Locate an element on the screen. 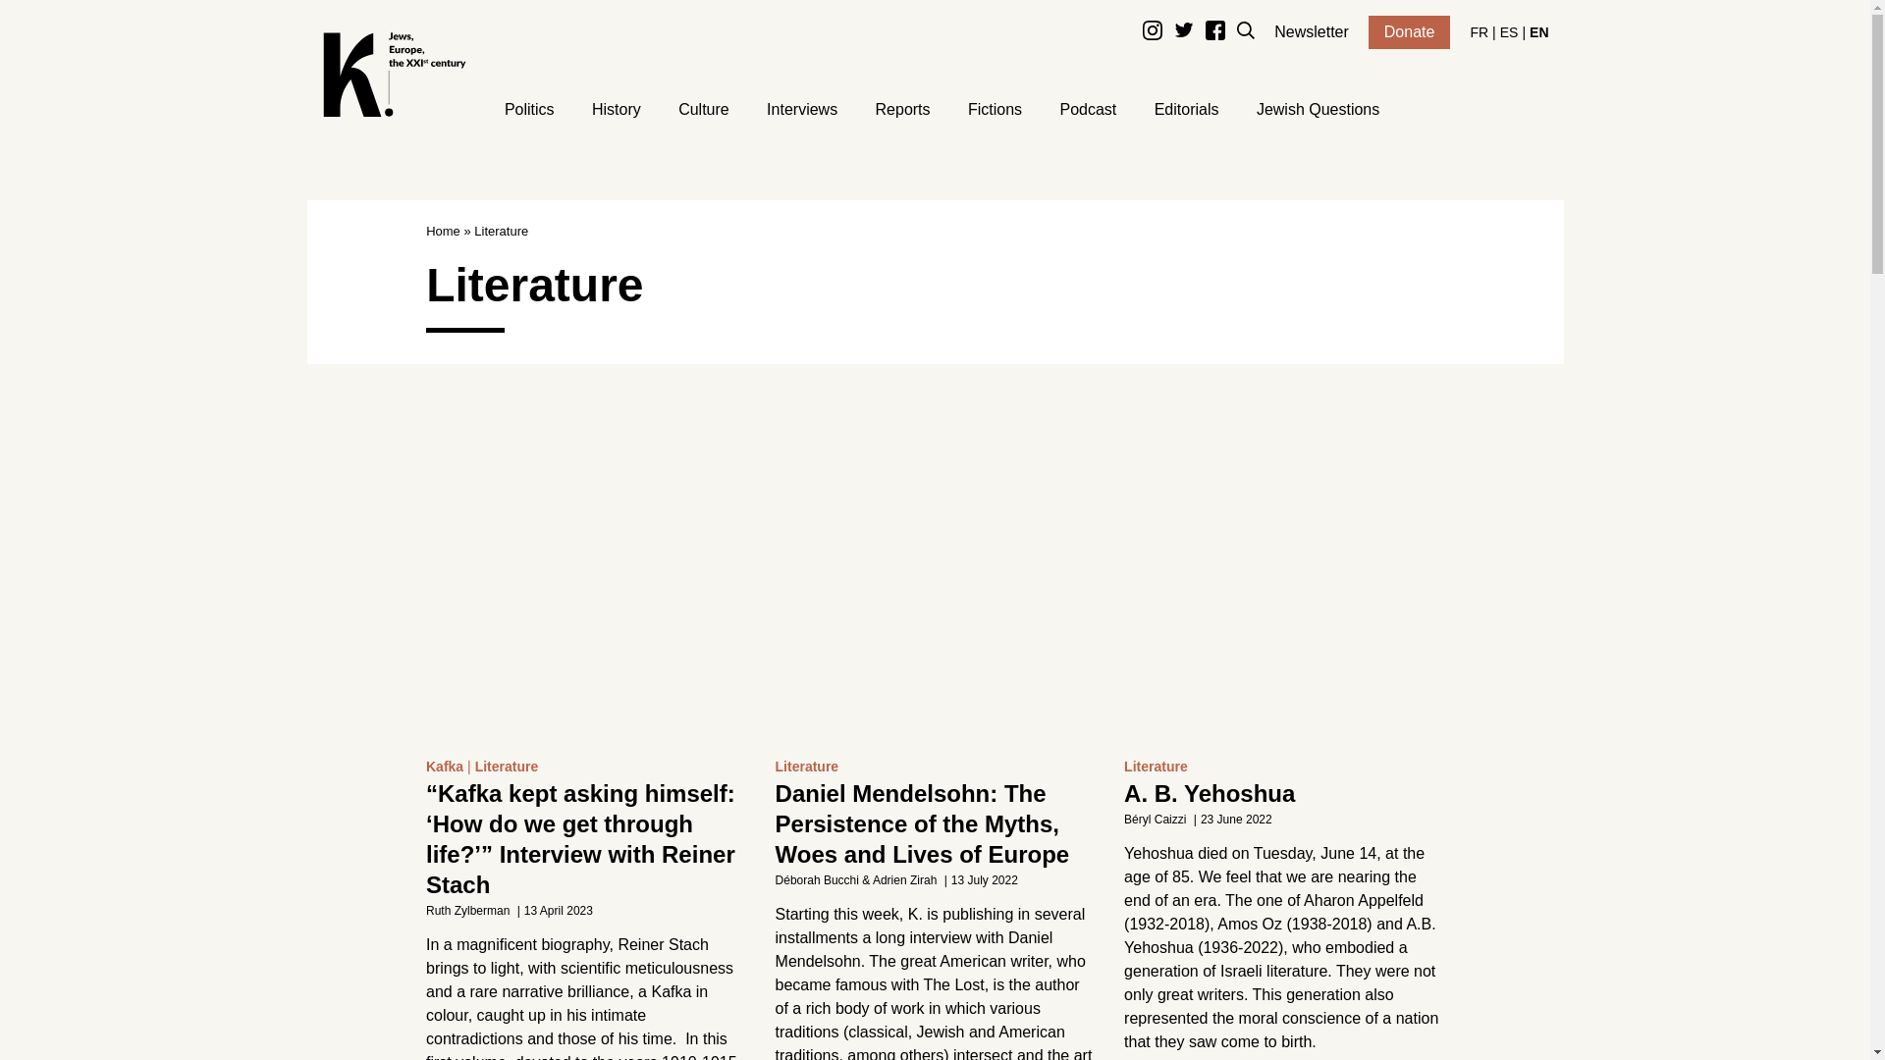 The width and height of the screenshot is (1885, 1060). twitter is located at coordinates (1184, 35).